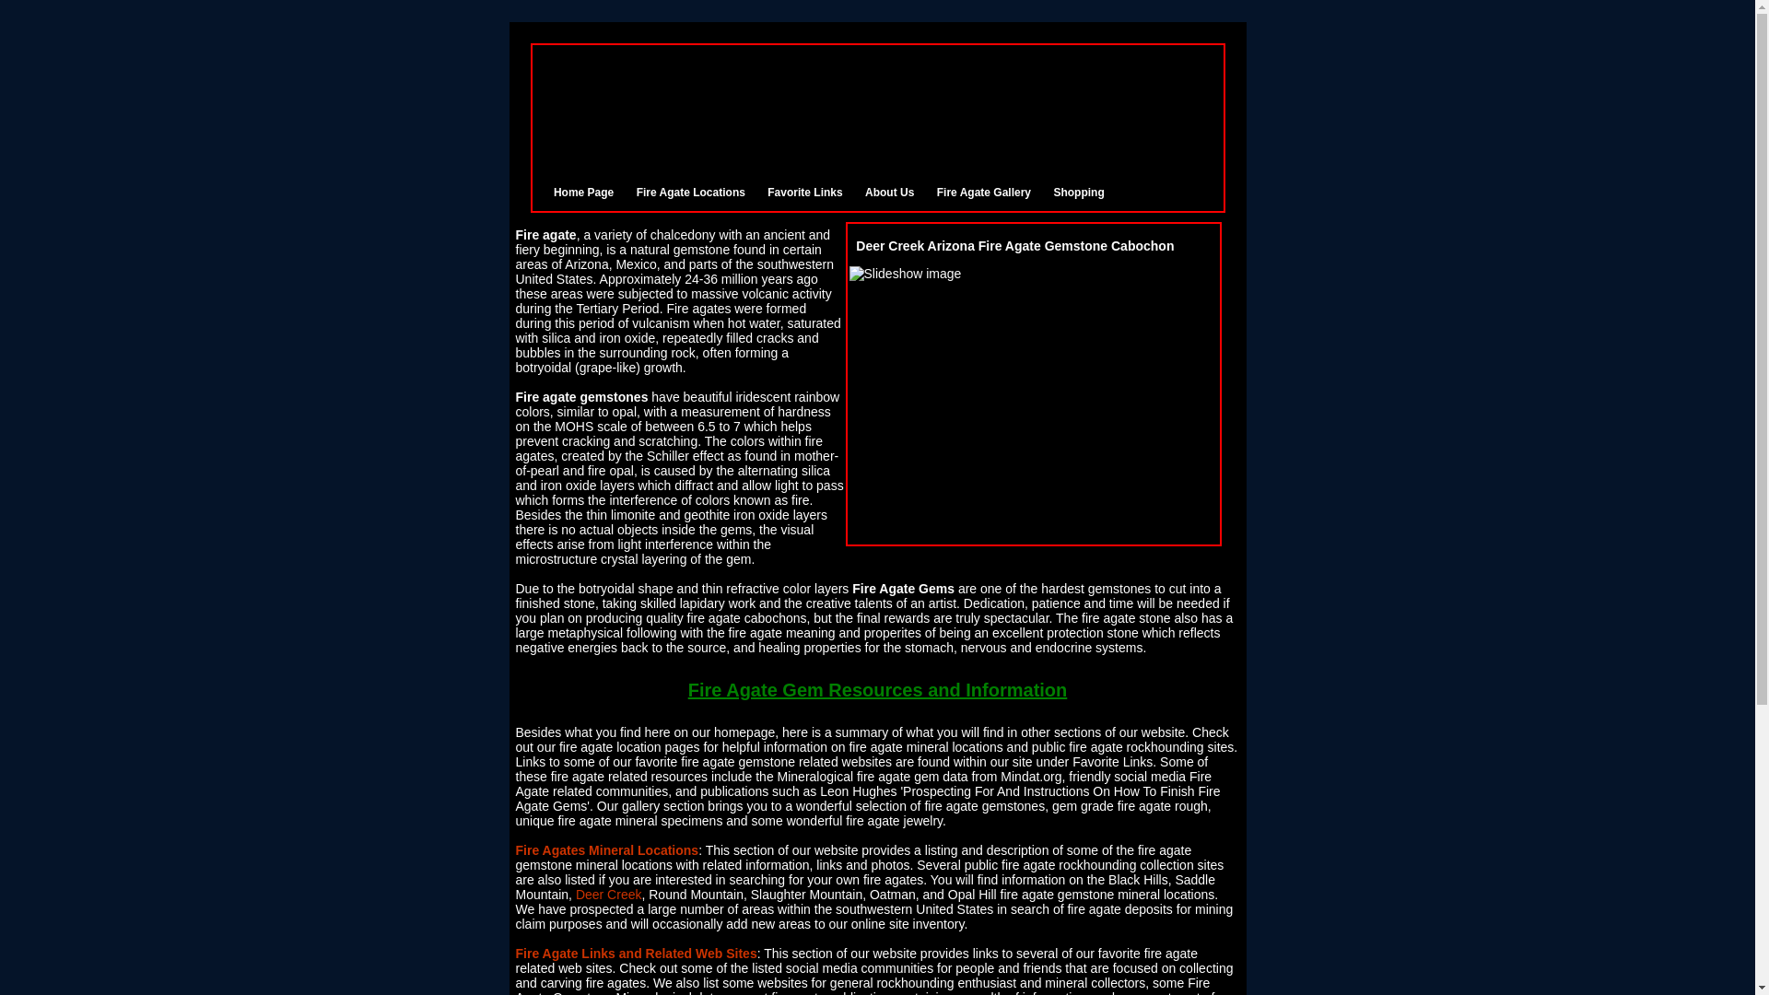  Describe the element at coordinates (1078, 192) in the screenshot. I see `Fire Agate Shopping - Buy Fire Agates` at that location.